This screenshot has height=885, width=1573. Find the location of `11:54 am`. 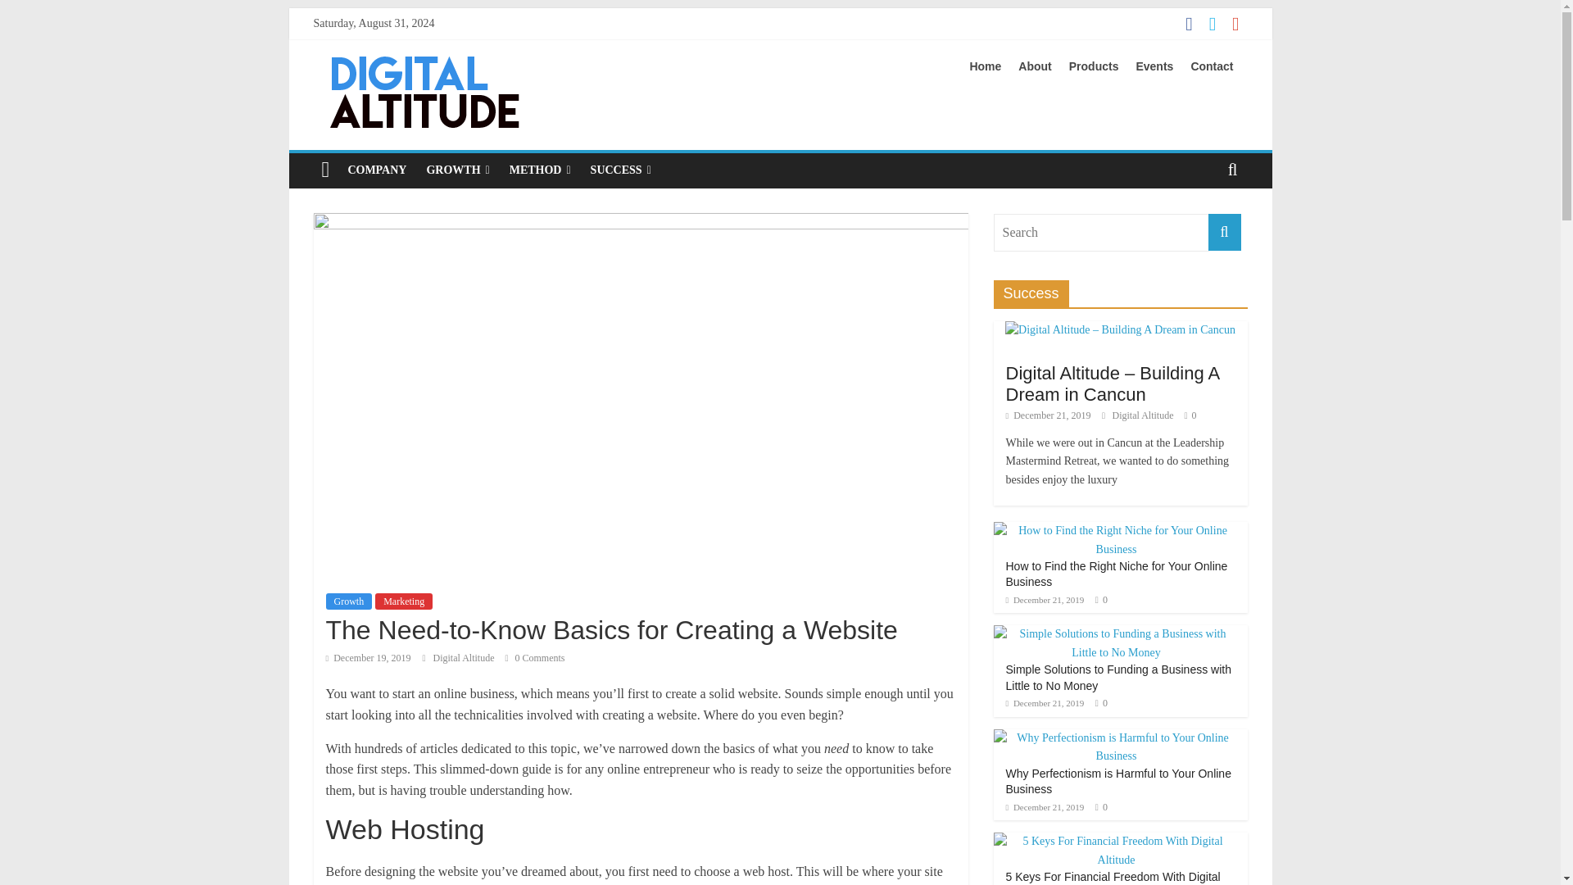

11:54 am is located at coordinates (368, 657).